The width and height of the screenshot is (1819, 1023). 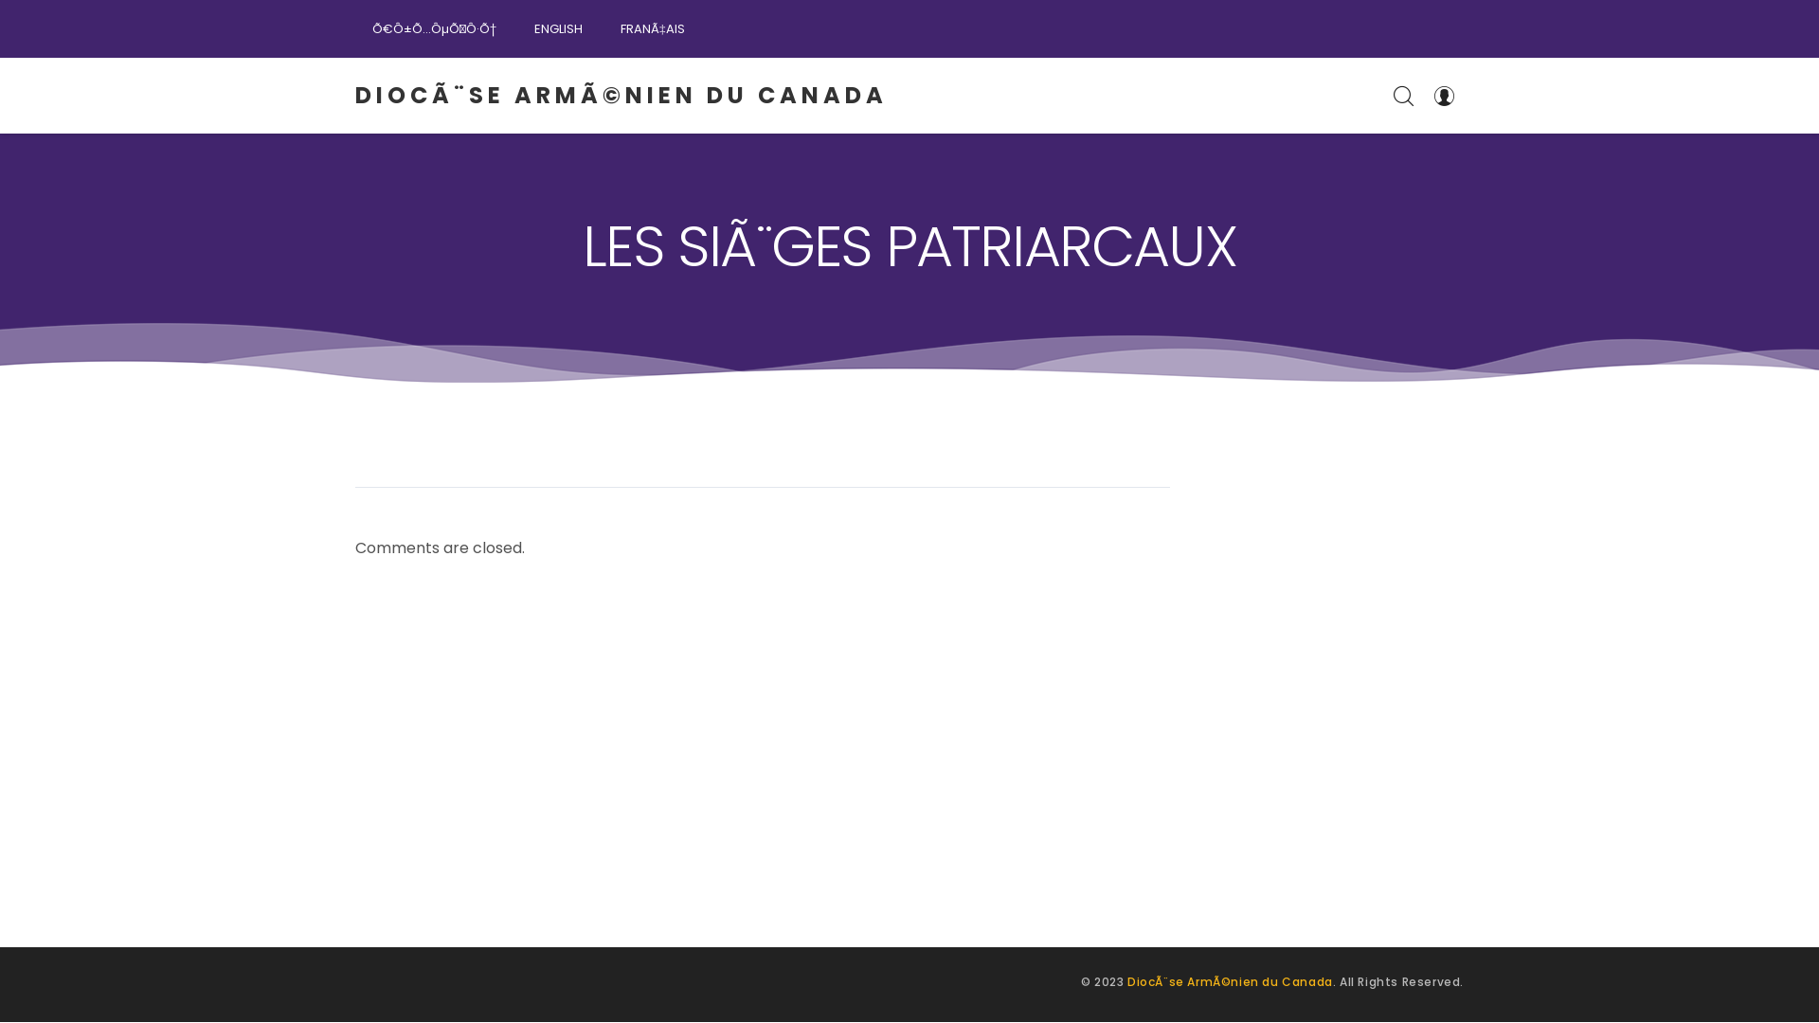 What do you see at coordinates (559, 28) in the screenshot?
I see `ENGLISH` at bounding box center [559, 28].